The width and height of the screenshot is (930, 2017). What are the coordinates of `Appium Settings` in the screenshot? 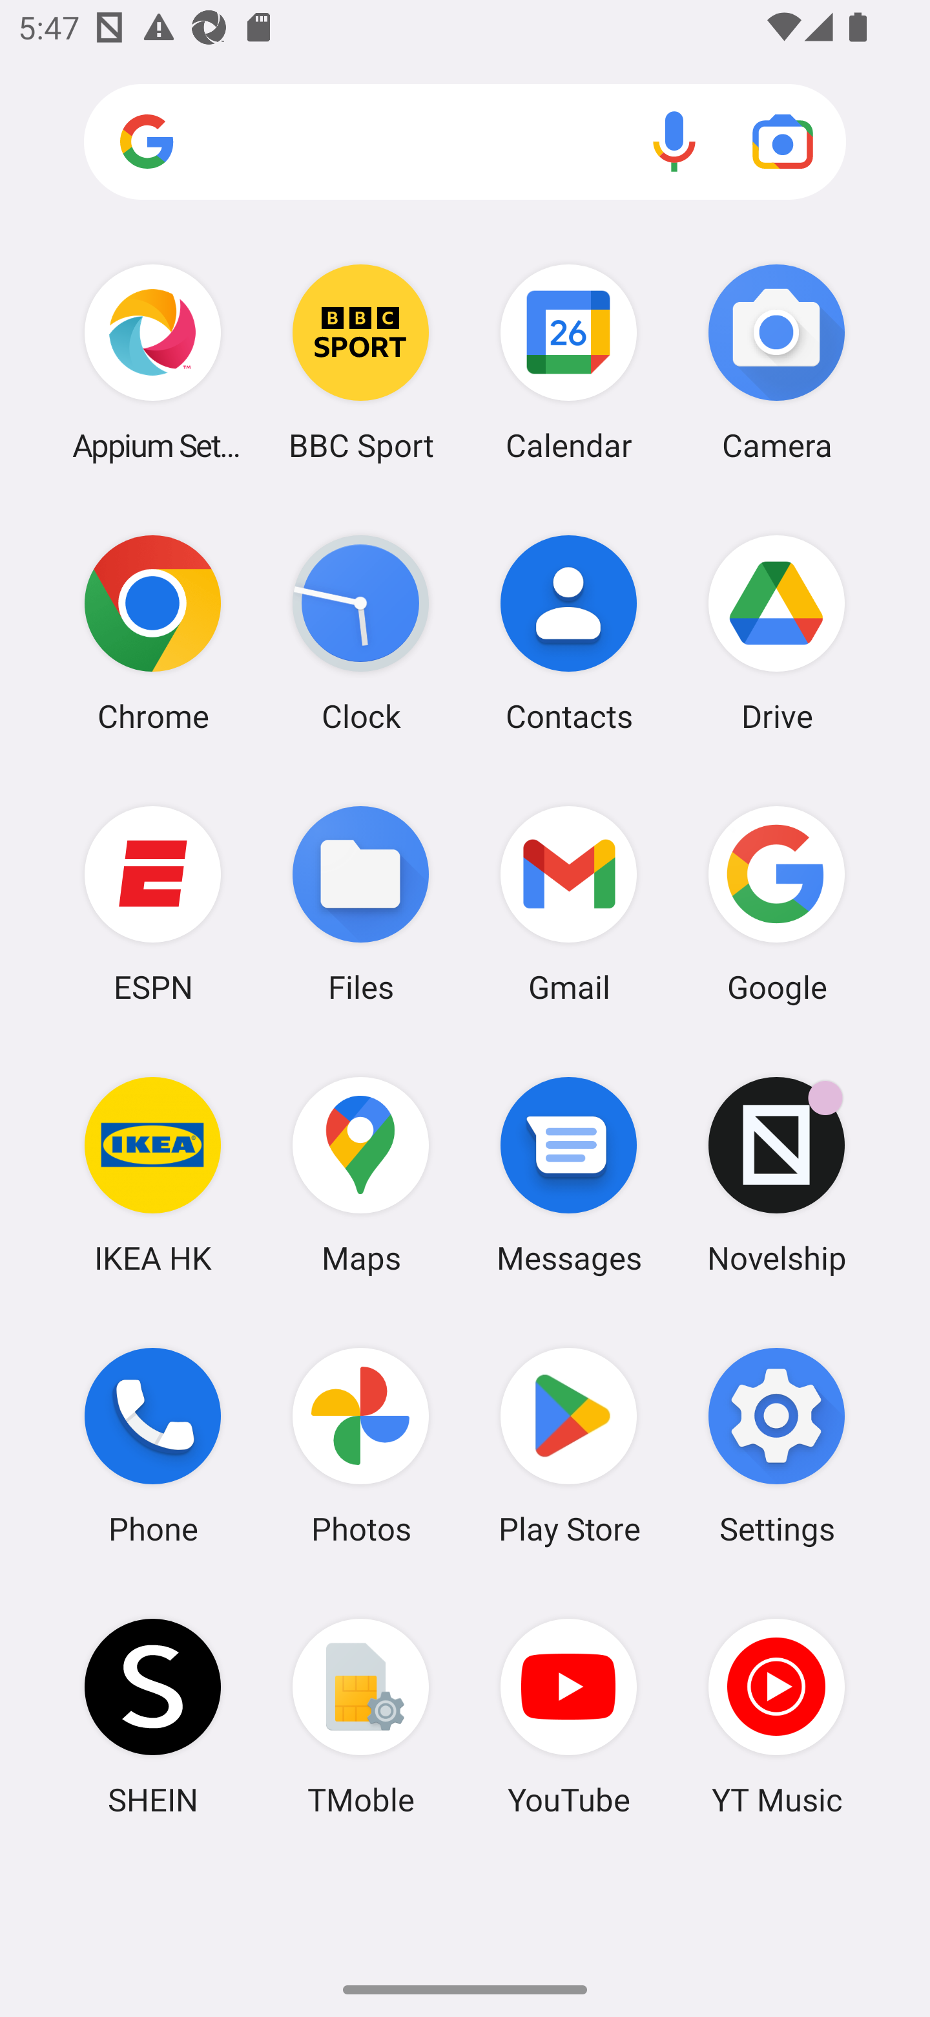 It's located at (152, 362).